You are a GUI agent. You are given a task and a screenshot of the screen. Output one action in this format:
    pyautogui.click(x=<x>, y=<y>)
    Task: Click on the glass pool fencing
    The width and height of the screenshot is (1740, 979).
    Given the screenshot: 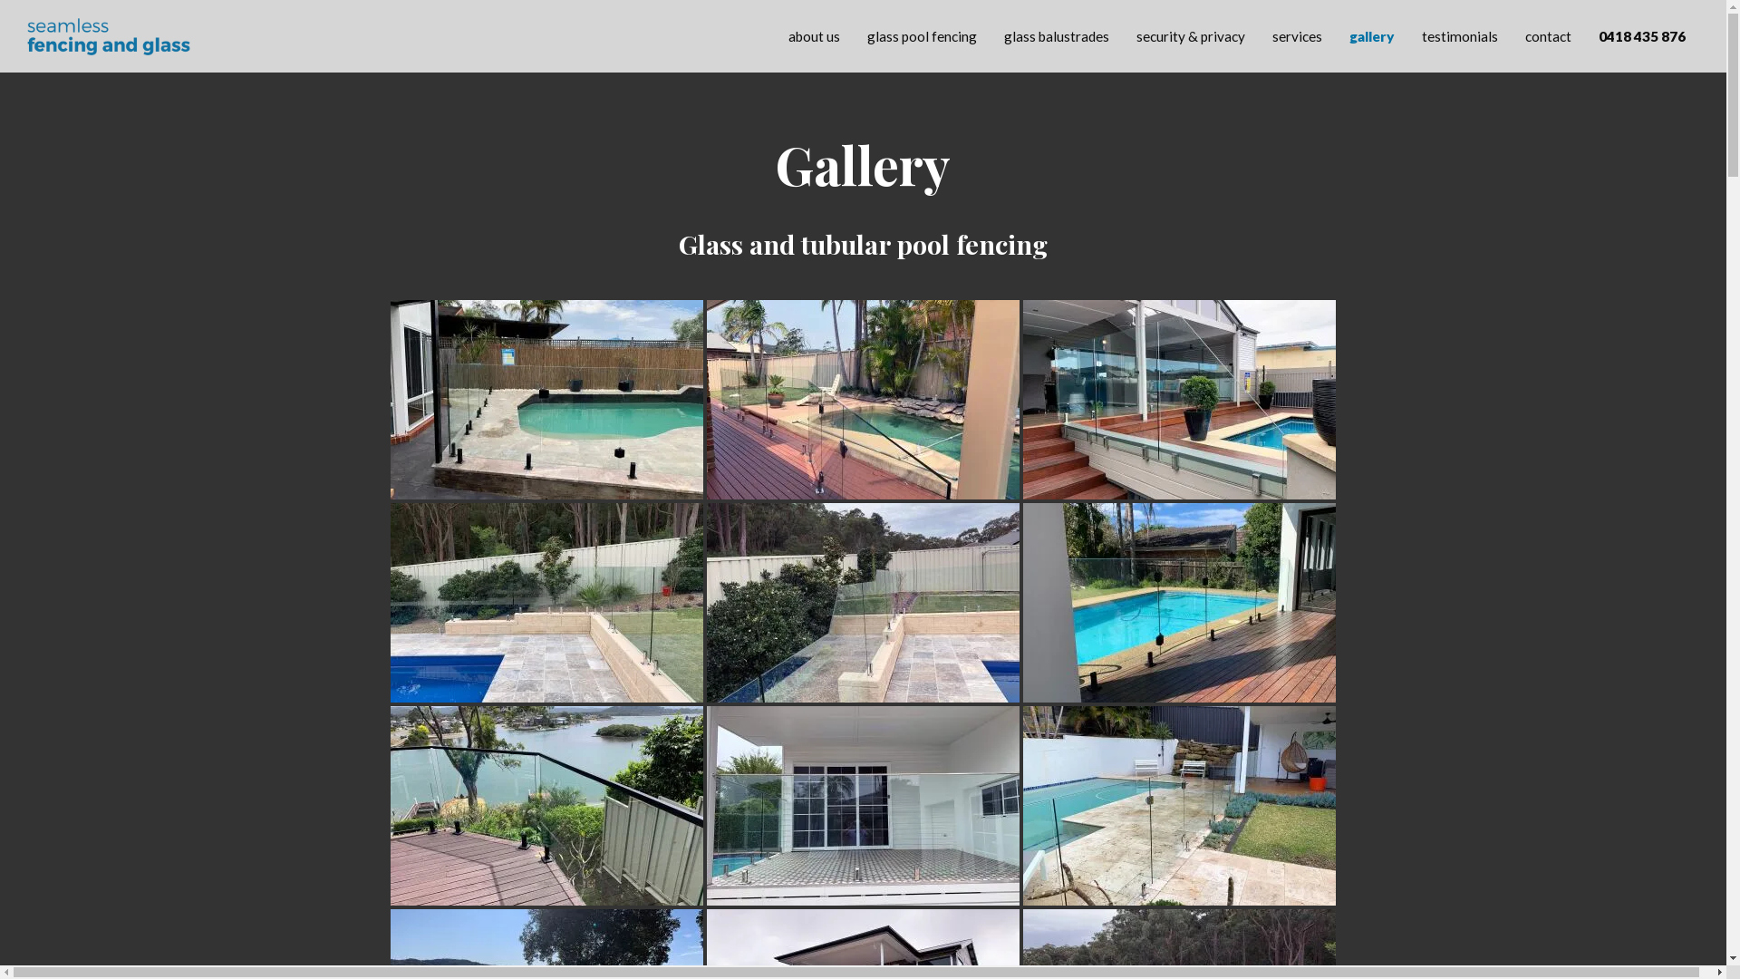 What is the action you would take?
    pyautogui.click(x=923, y=29)
    